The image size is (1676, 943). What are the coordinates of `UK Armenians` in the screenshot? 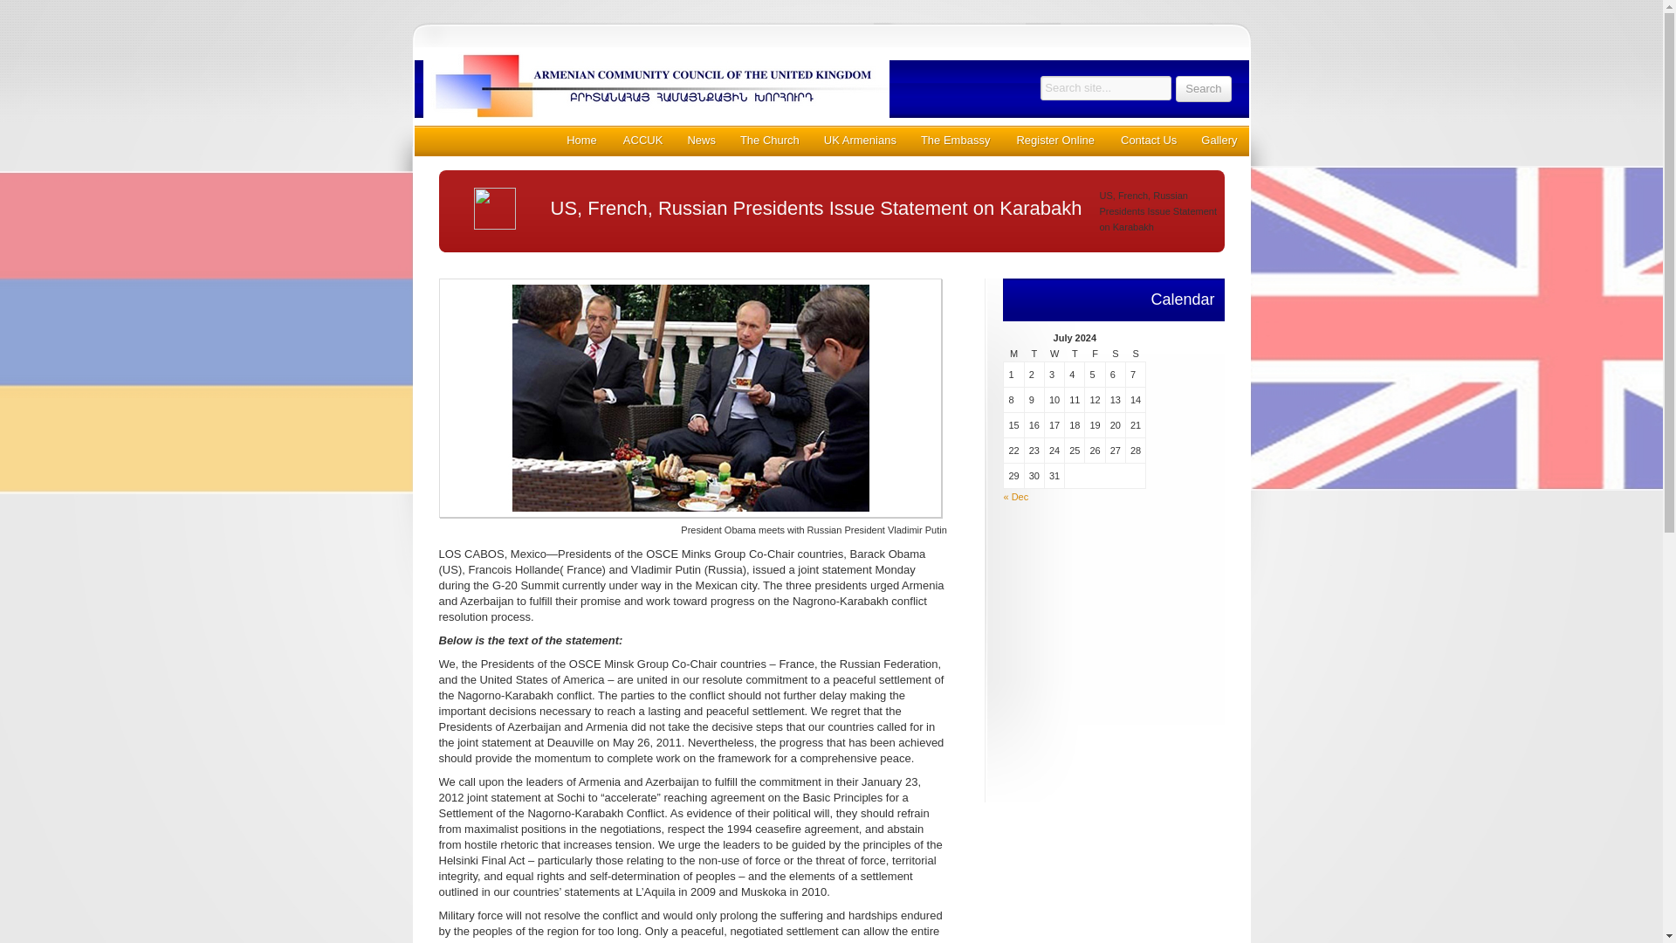 It's located at (859, 140).